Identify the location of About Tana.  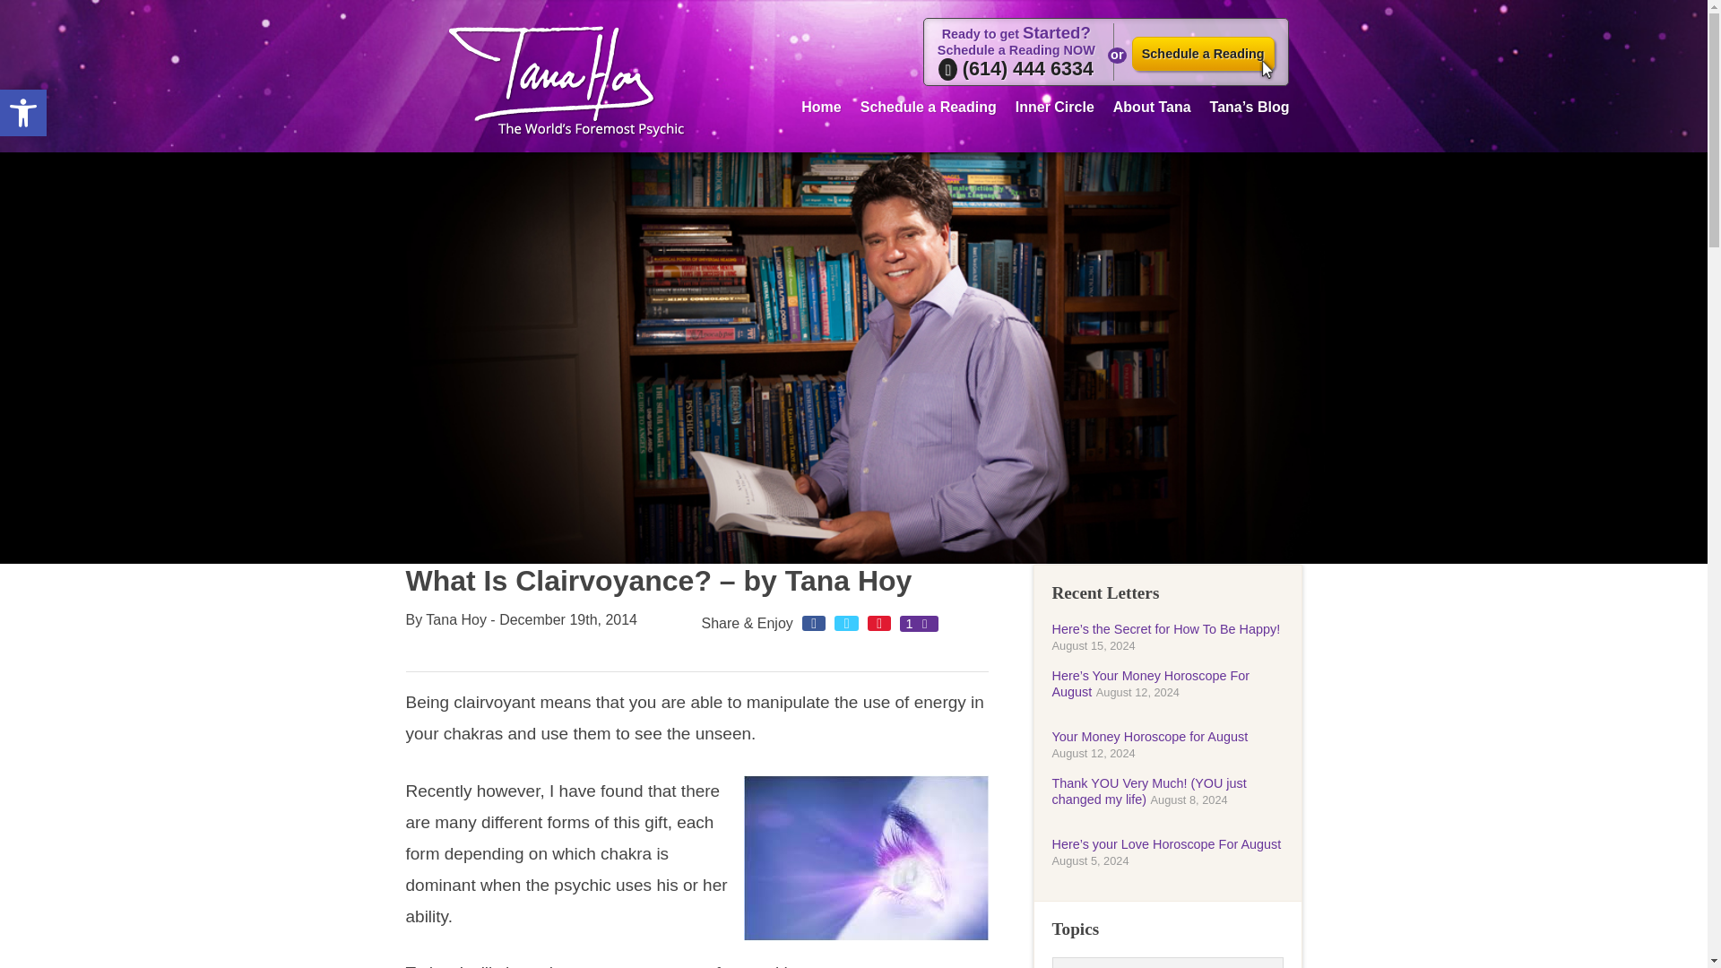
(1152, 104).